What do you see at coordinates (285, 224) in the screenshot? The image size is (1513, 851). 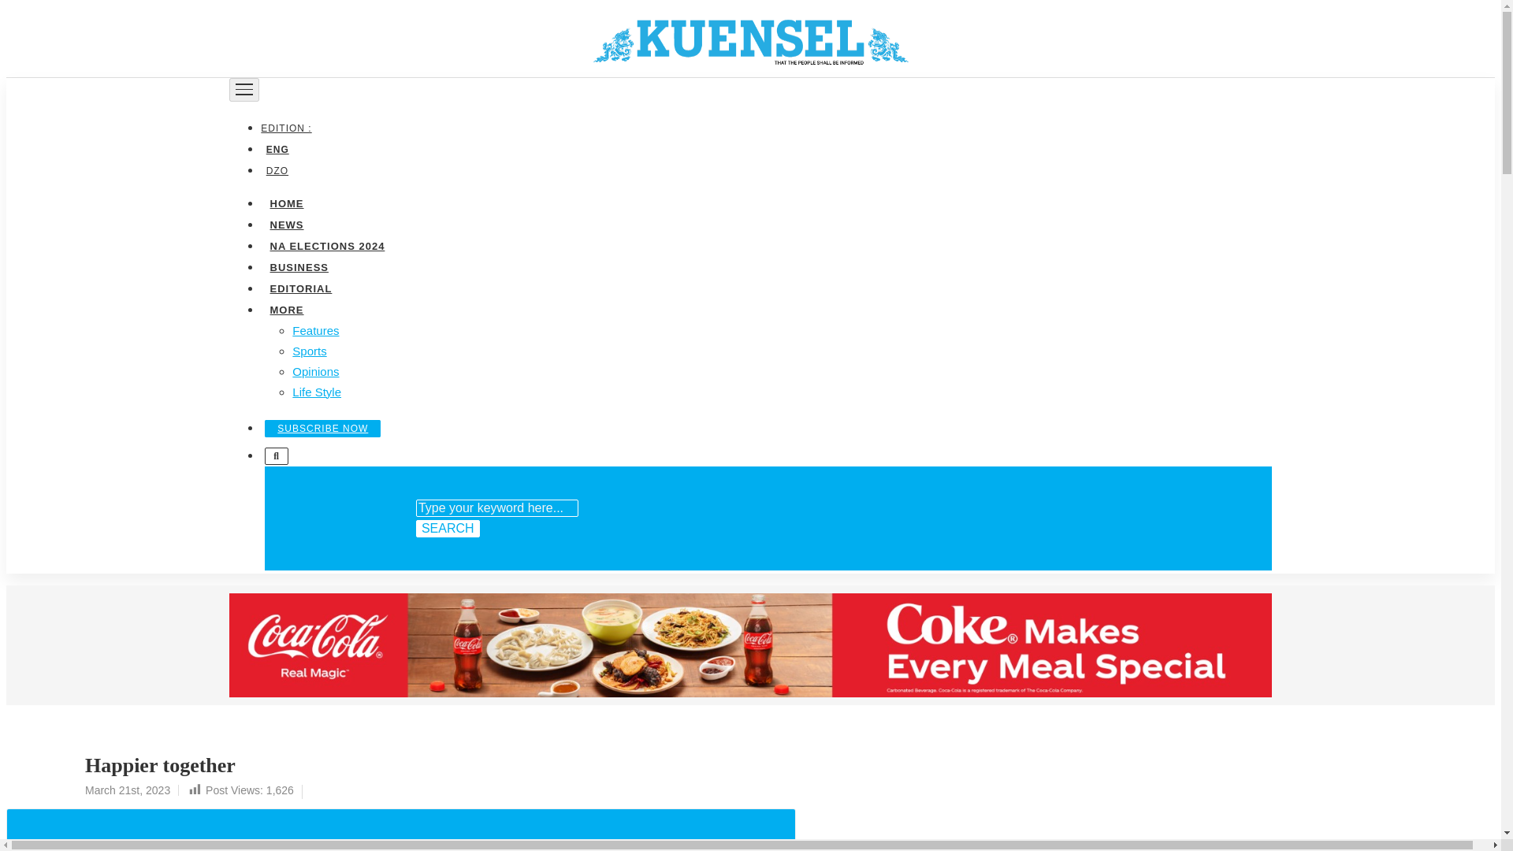 I see `NEWS` at bounding box center [285, 224].